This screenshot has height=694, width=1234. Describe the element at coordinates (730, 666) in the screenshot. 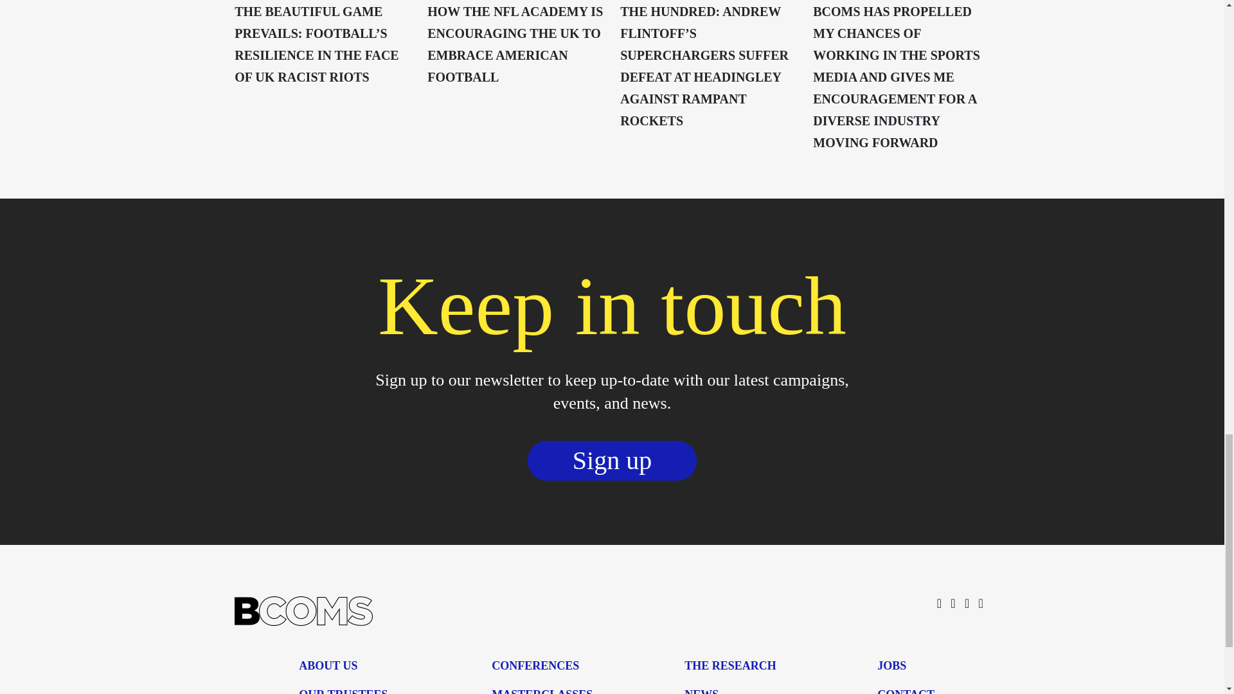

I see `THE RESEARCH` at that location.